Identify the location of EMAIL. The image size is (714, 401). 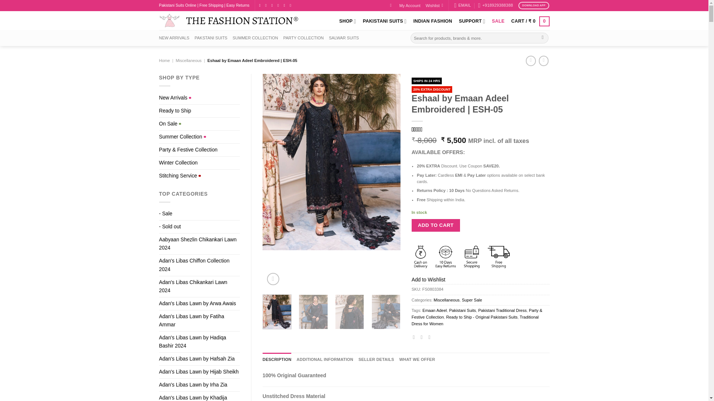
(462, 5).